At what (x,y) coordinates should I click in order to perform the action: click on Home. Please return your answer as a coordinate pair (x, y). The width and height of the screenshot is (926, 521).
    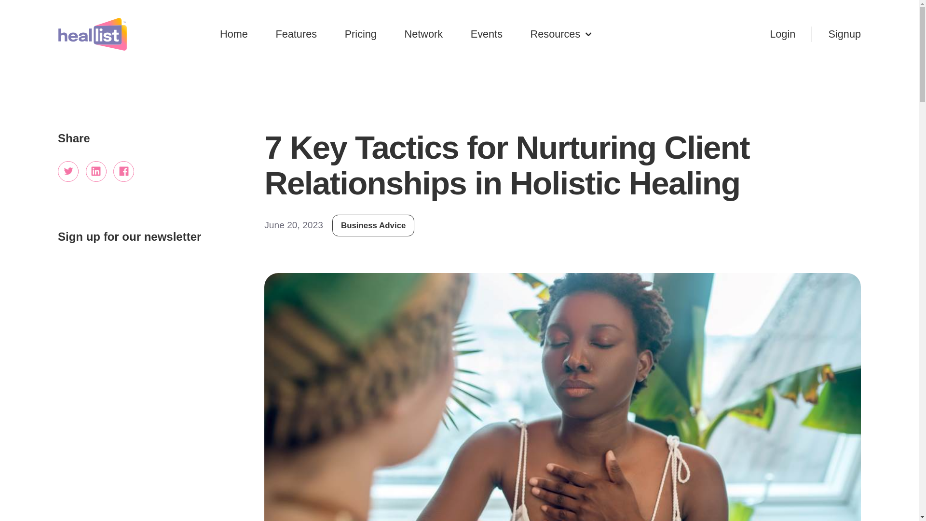
    Looking at the image, I should click on (234, 34).